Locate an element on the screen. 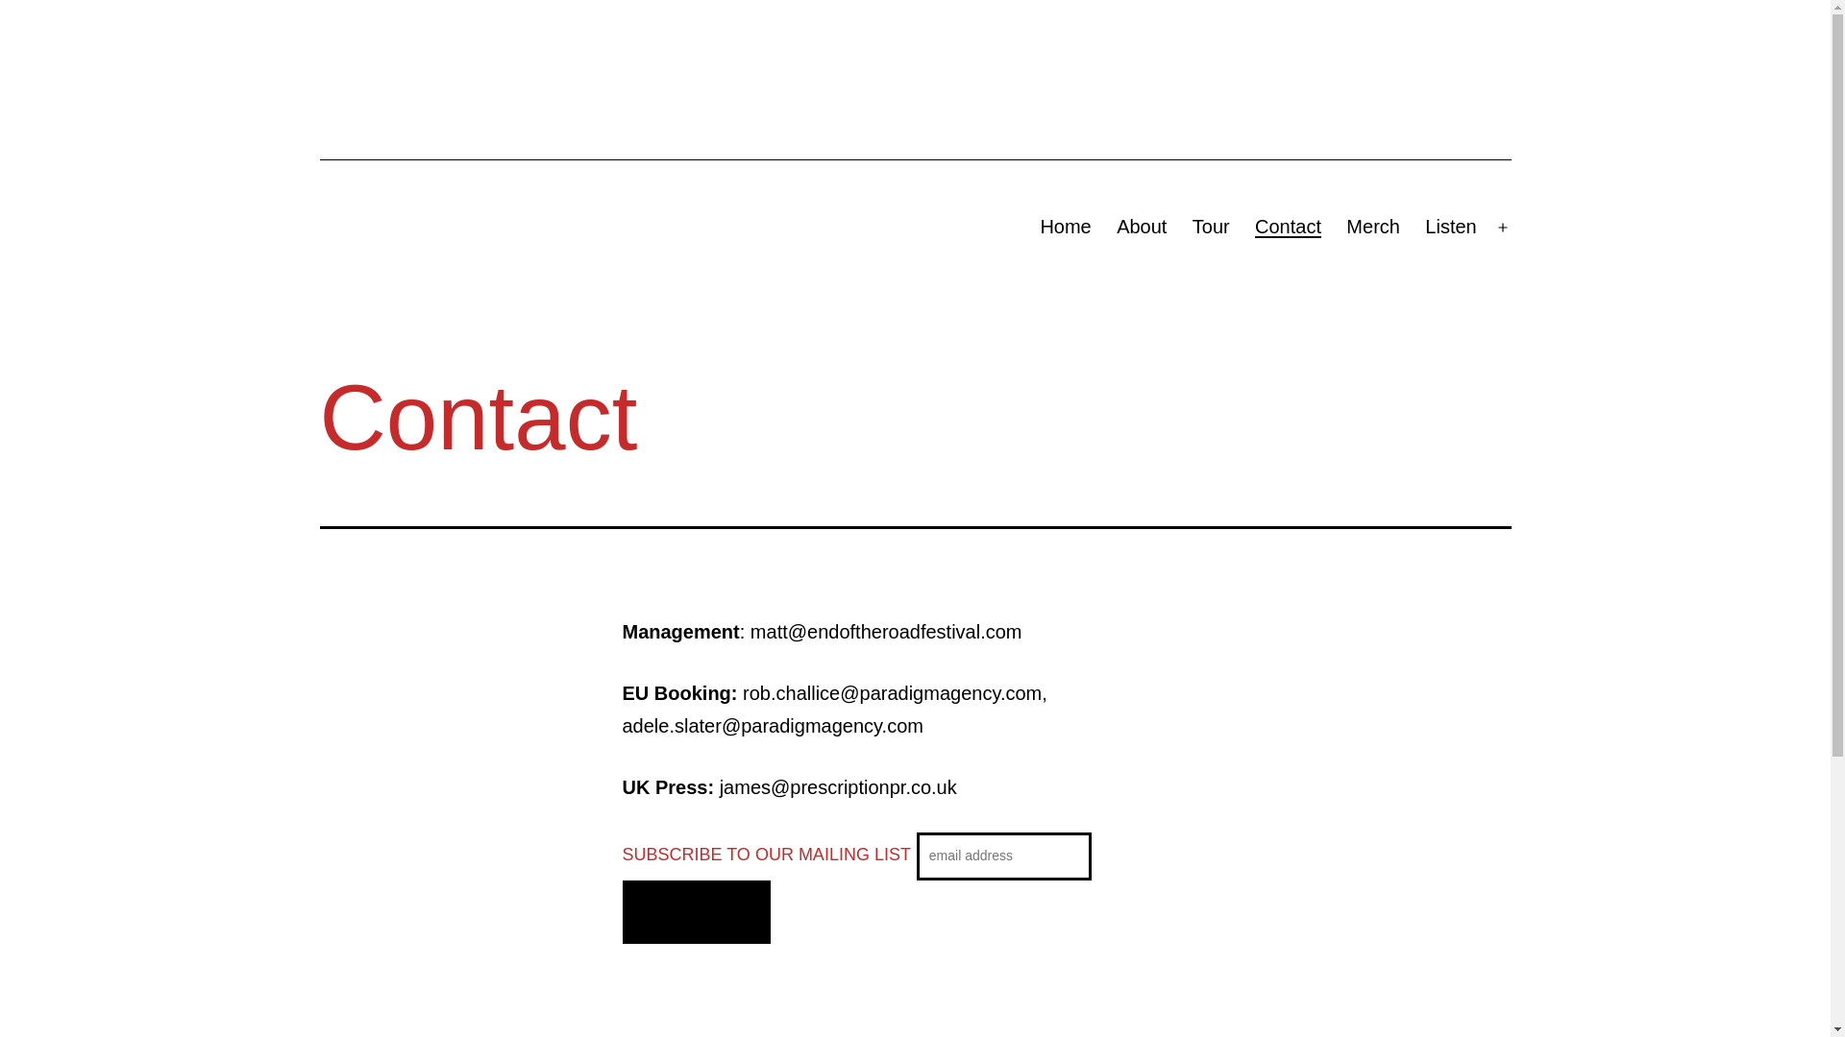  Listen is located at coordinates (1451, 228).